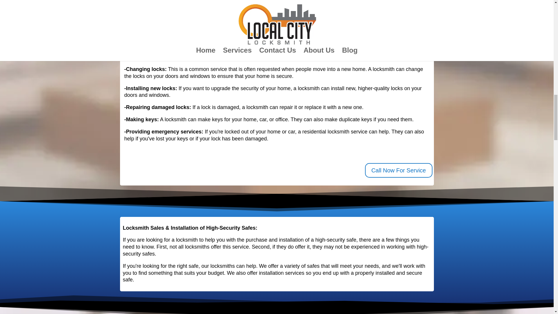 This screenshot has width=558, height=314. What do you see at coordinates (399, 170) in the screenshot?
I see `Call Now For Service` at bounding box center [399, 170].